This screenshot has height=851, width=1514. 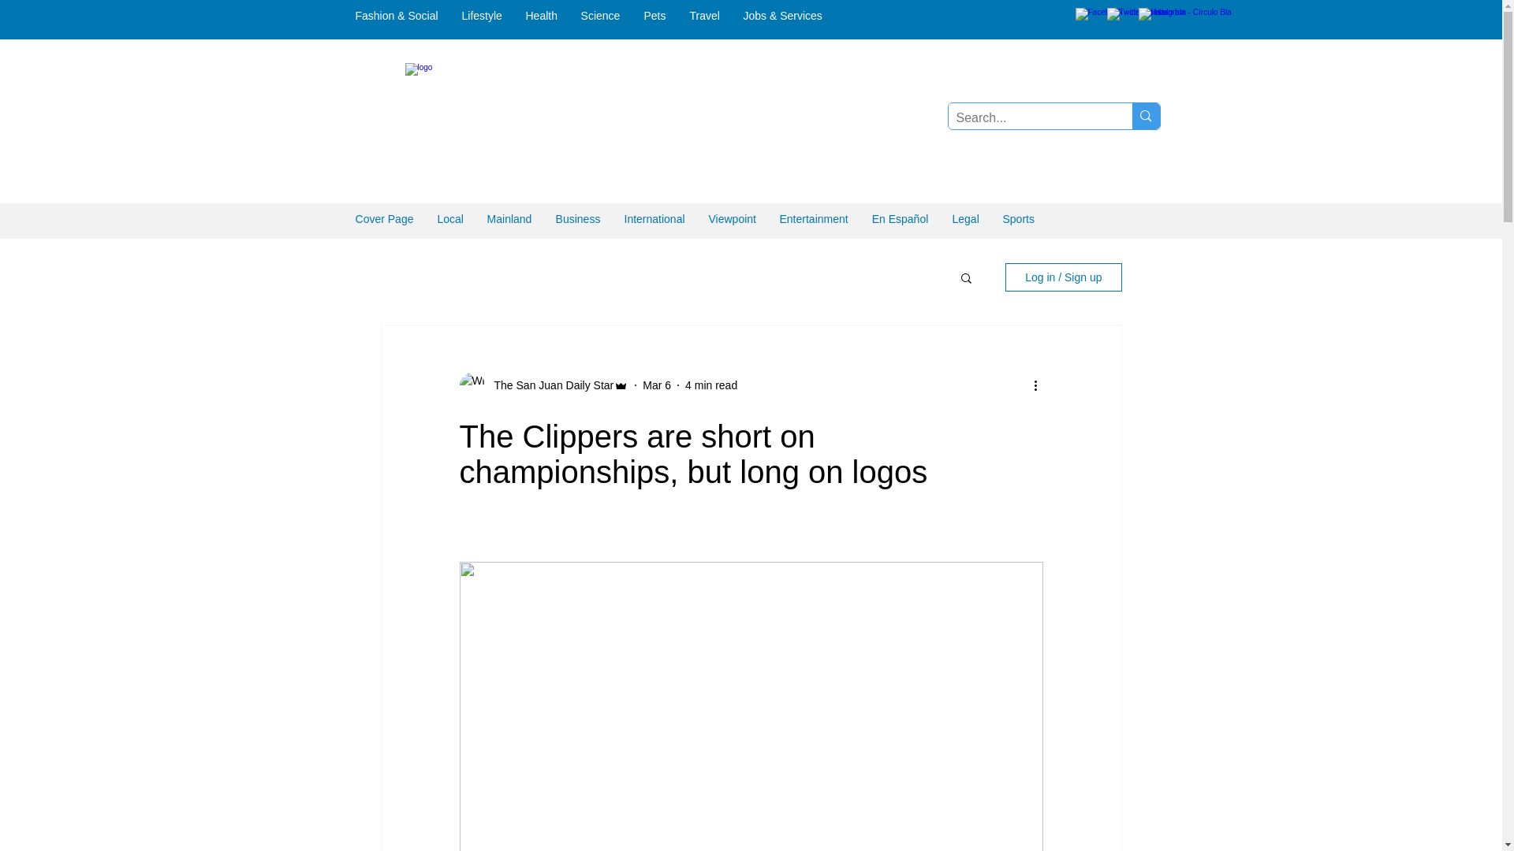 I want to click on Lifestyle, so click(x=481, y=16).